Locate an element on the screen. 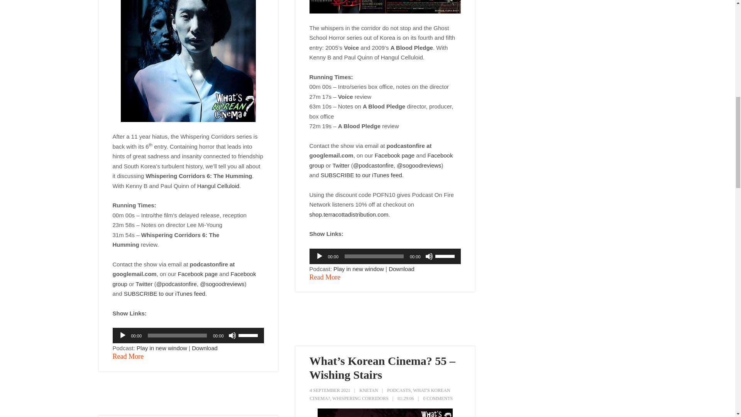  Download is located at coordinates (401, 269).